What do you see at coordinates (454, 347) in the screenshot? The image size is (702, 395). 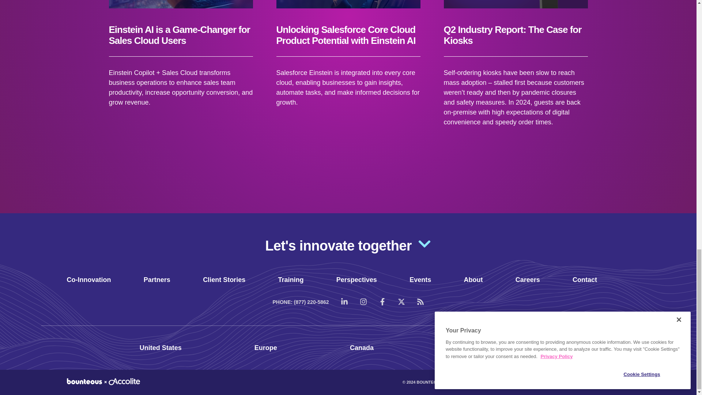 I see `India` at bounding box center [454, 347].